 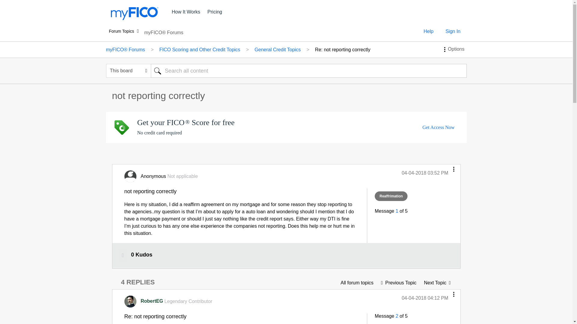 What do you see at coordinates (157, 71) in the screenshot?
I see `Search` at bounding box center [157, 71].